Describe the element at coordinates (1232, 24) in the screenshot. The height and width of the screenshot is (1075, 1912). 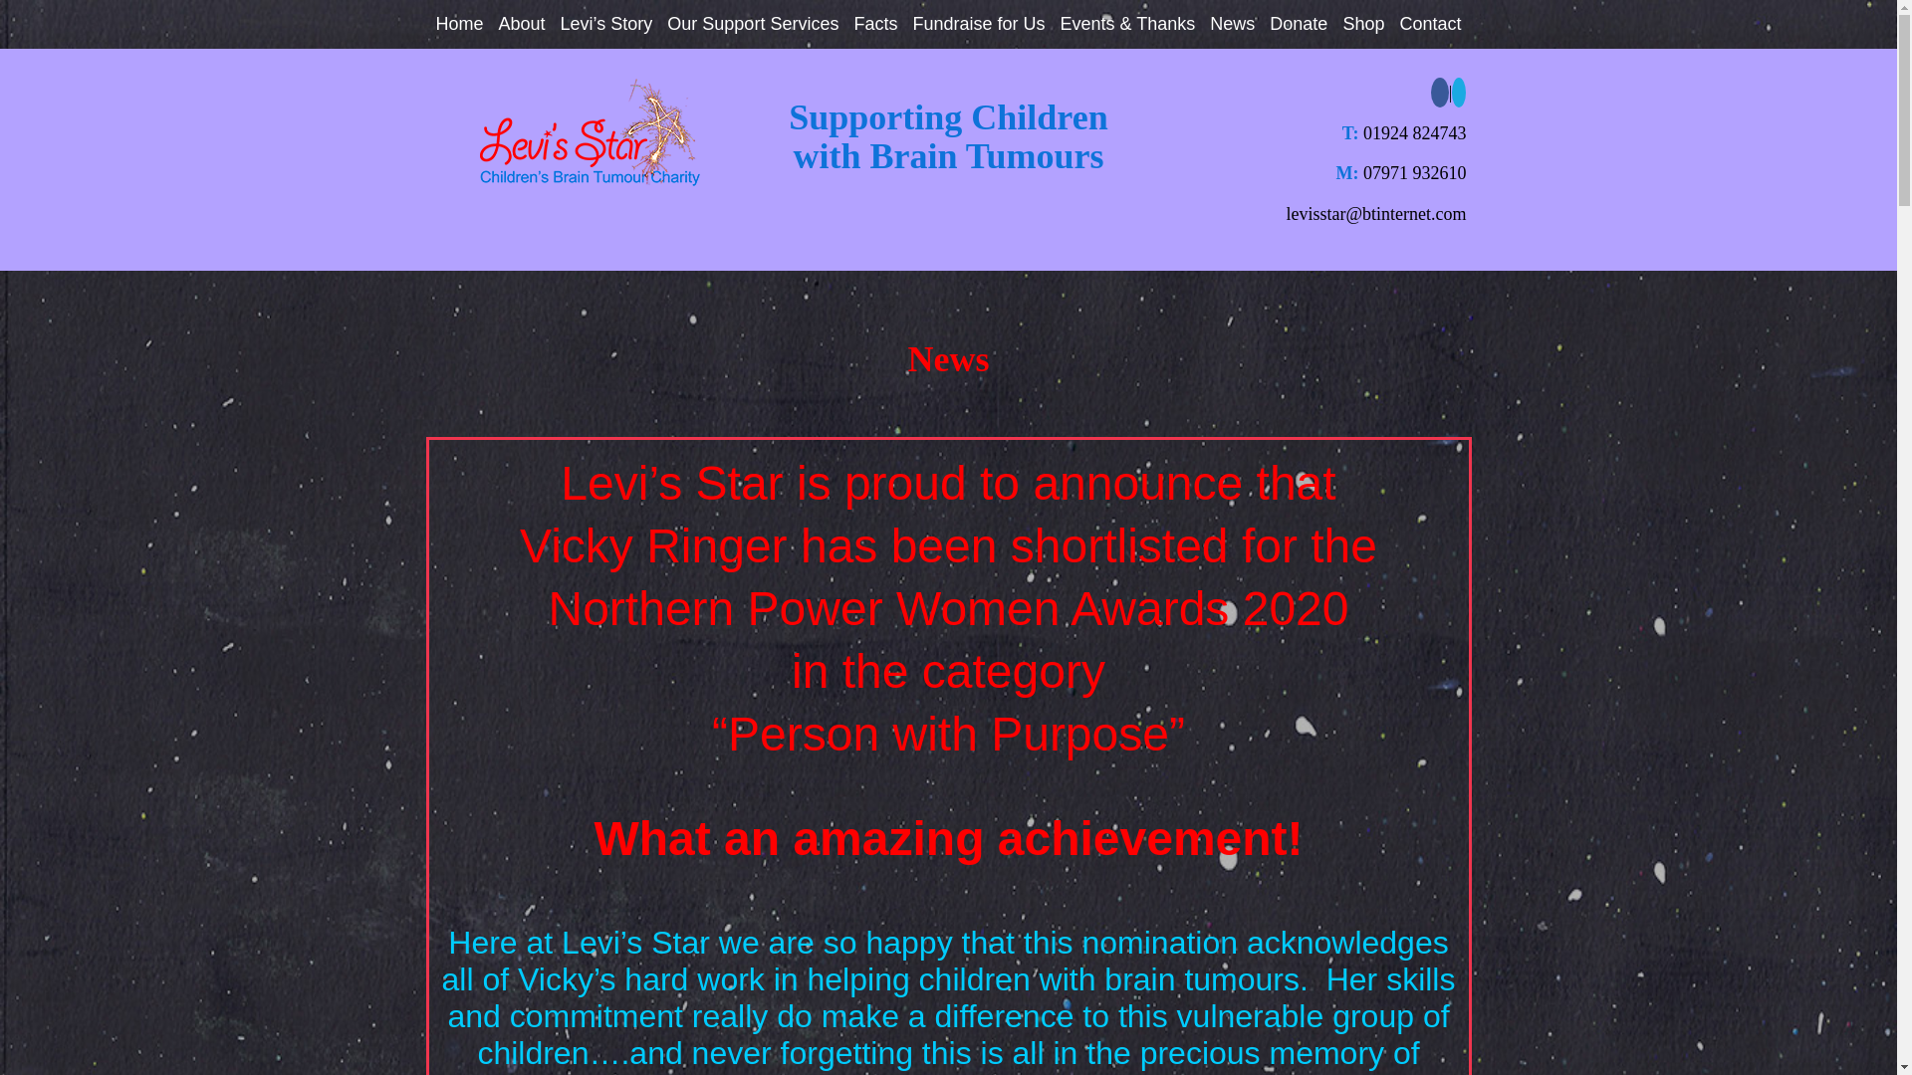
I see `News` at that location.